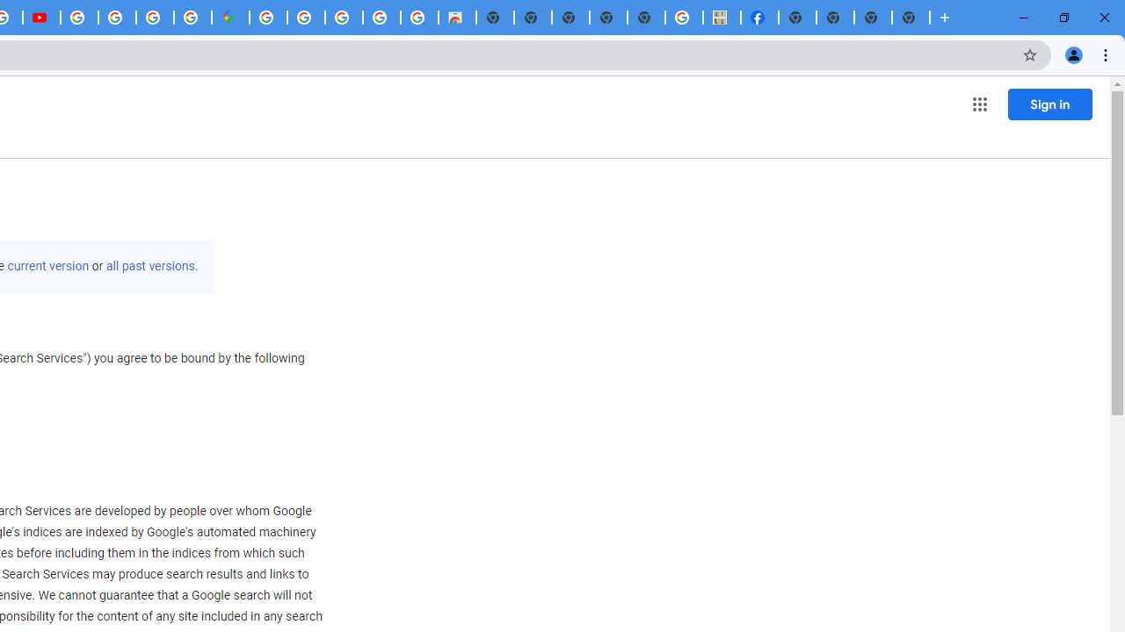  Describe the element at coordinates (759, 18) in the screenshot. I see `Miley Cyrus | Facebook` at that location.